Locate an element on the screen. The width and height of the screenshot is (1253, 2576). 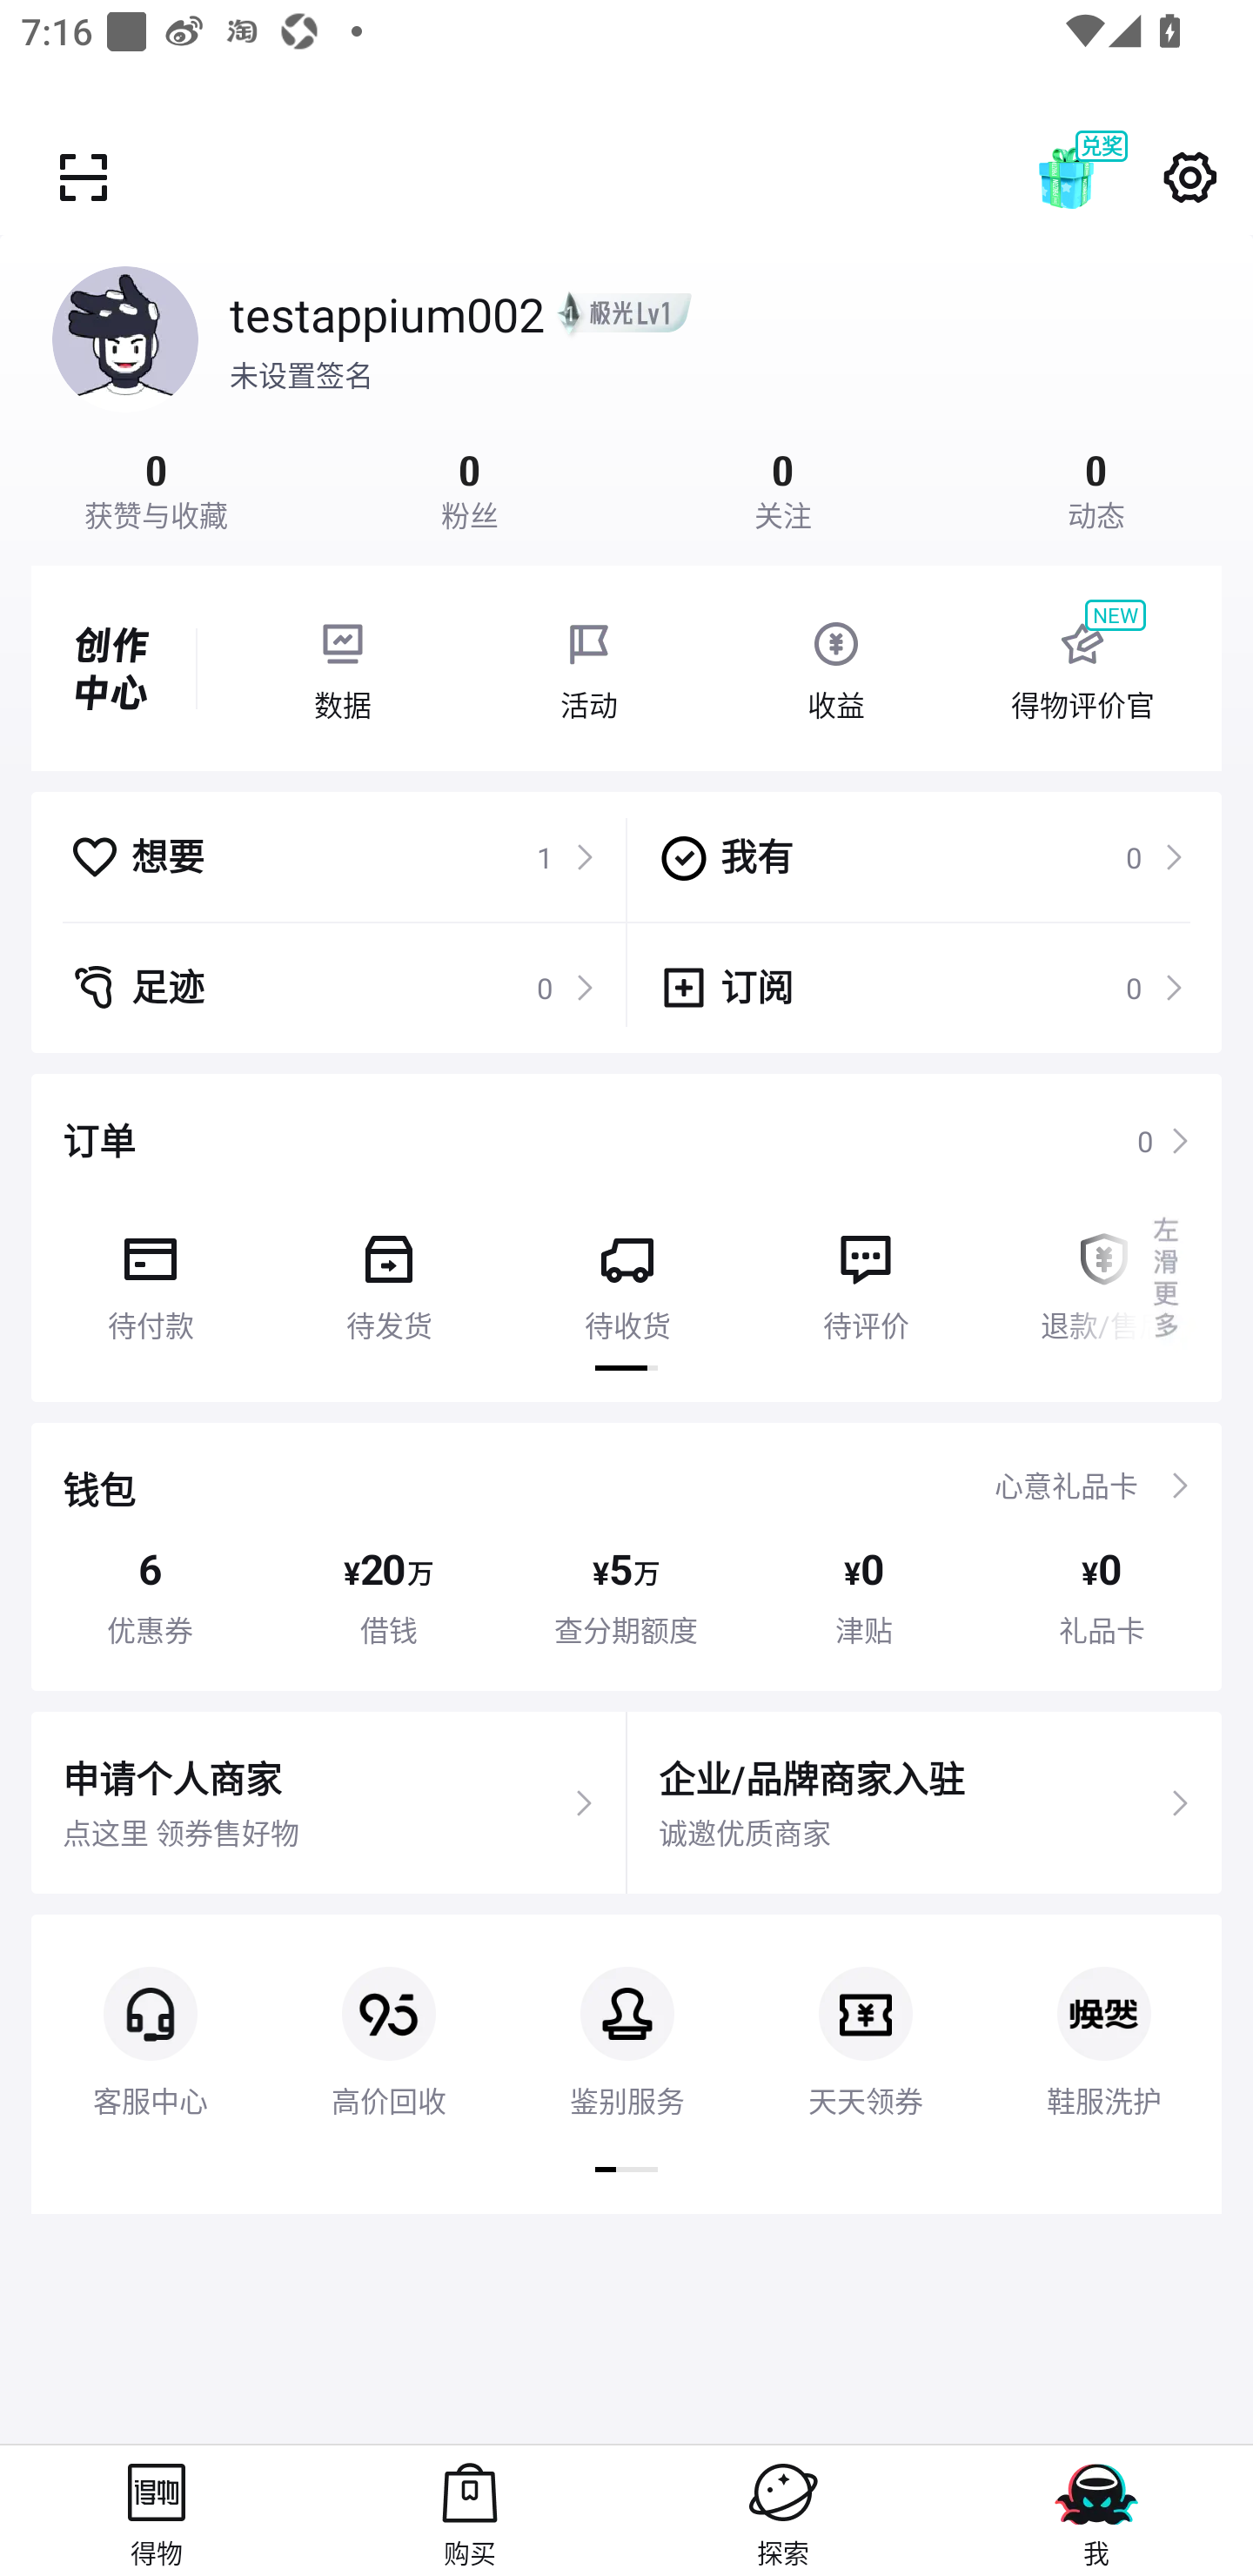
退款/售后 is located at coordinates (1103, 1276).